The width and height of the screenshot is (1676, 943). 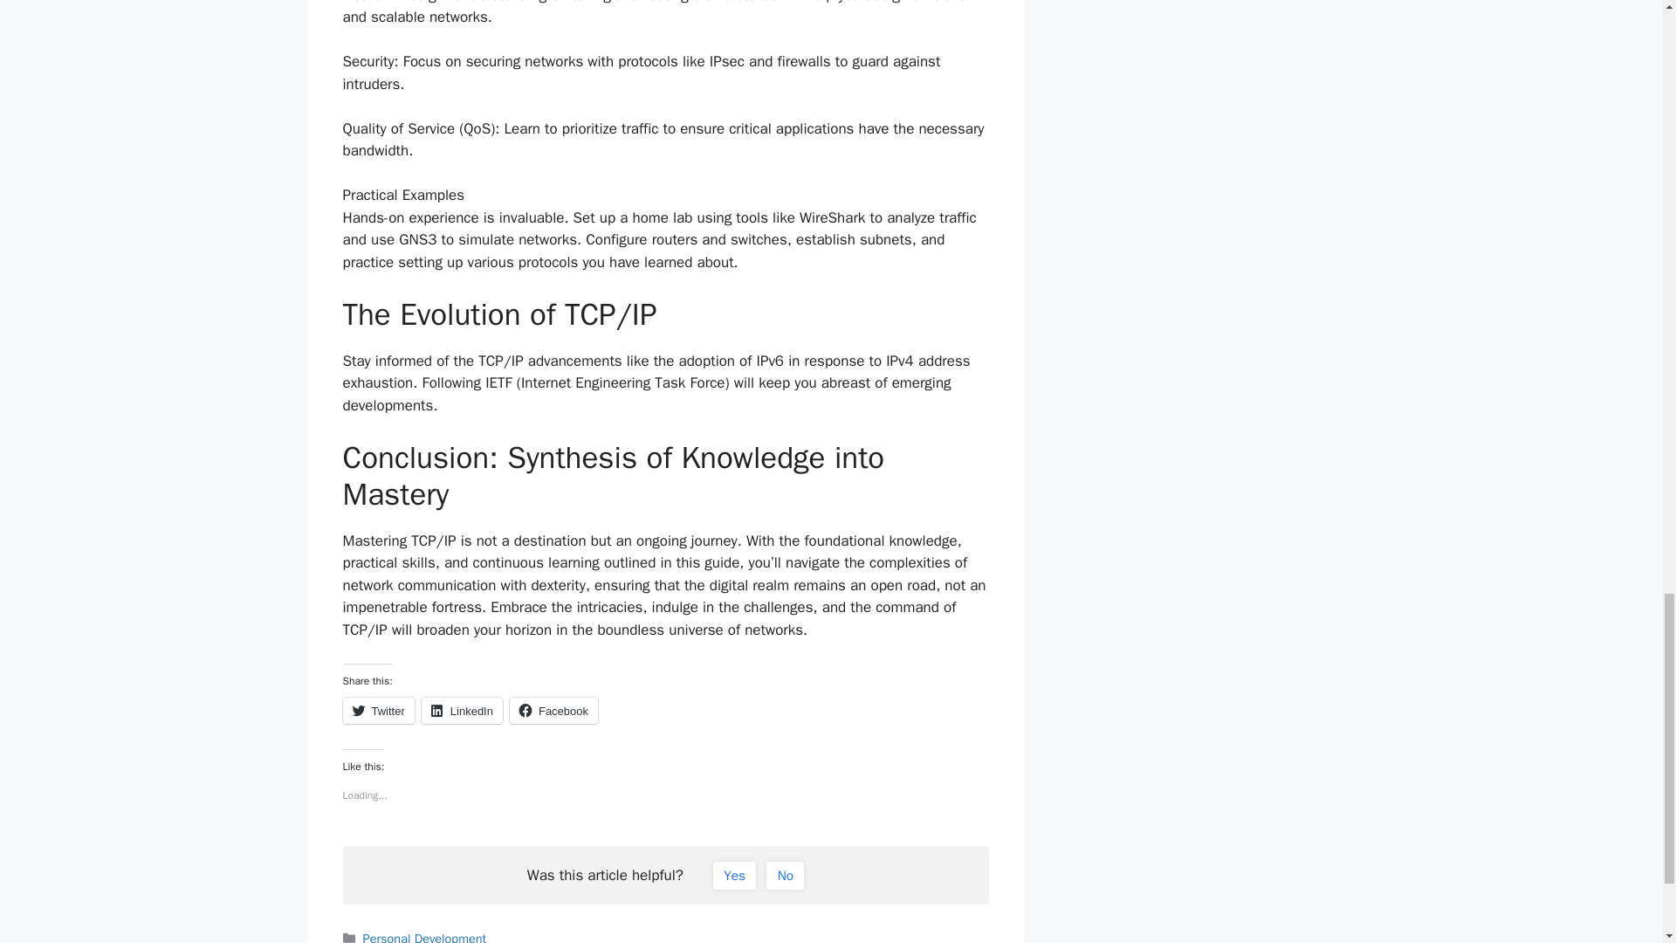 What do you see at coordinates (377, 711) in the screenshot?
I see `Twitter` at bounding box center [377, 711].